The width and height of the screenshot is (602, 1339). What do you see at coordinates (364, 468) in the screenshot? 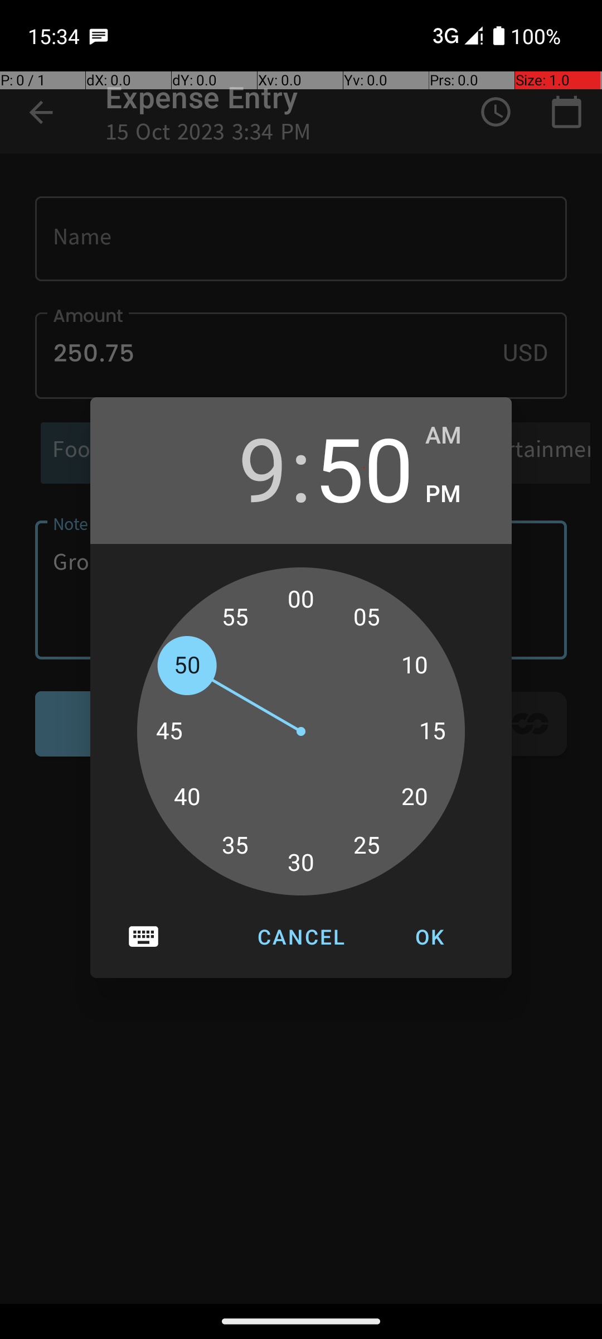
I see `50` at bounding box center [364, 468].